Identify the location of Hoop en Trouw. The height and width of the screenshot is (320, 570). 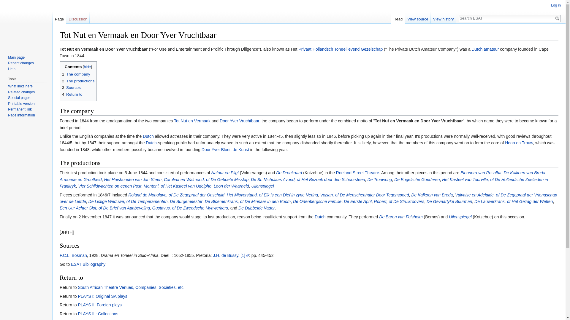
(519, 143).